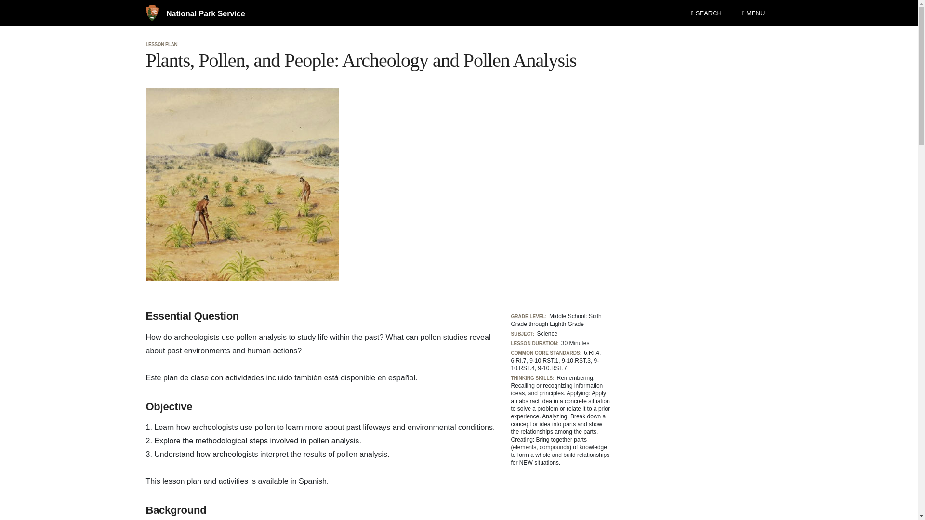 Image resolution: width=925 pixels, height=520 pixels. I want to click on Native Americans hoeing corn. , so click(753, 13).